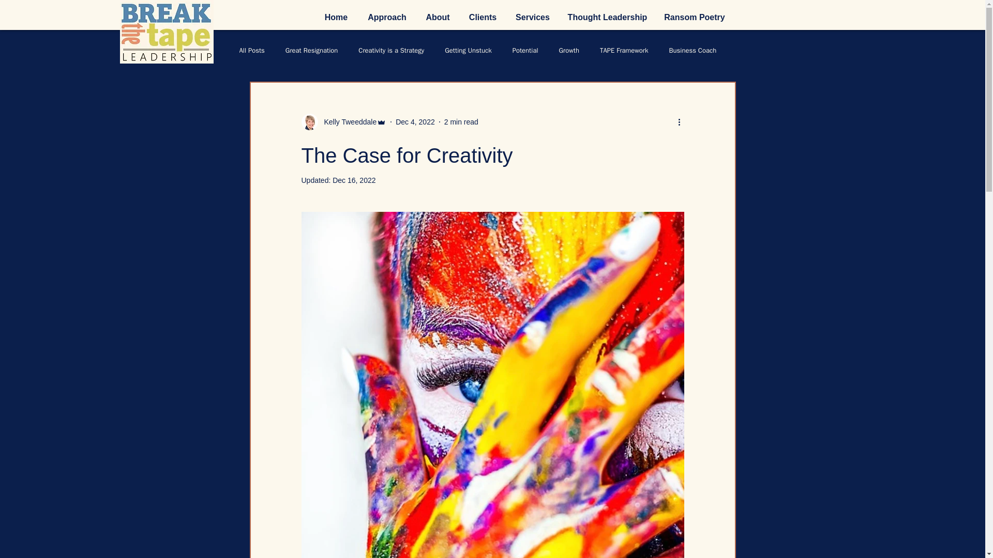  I want to click on Services, so click(532, 18).